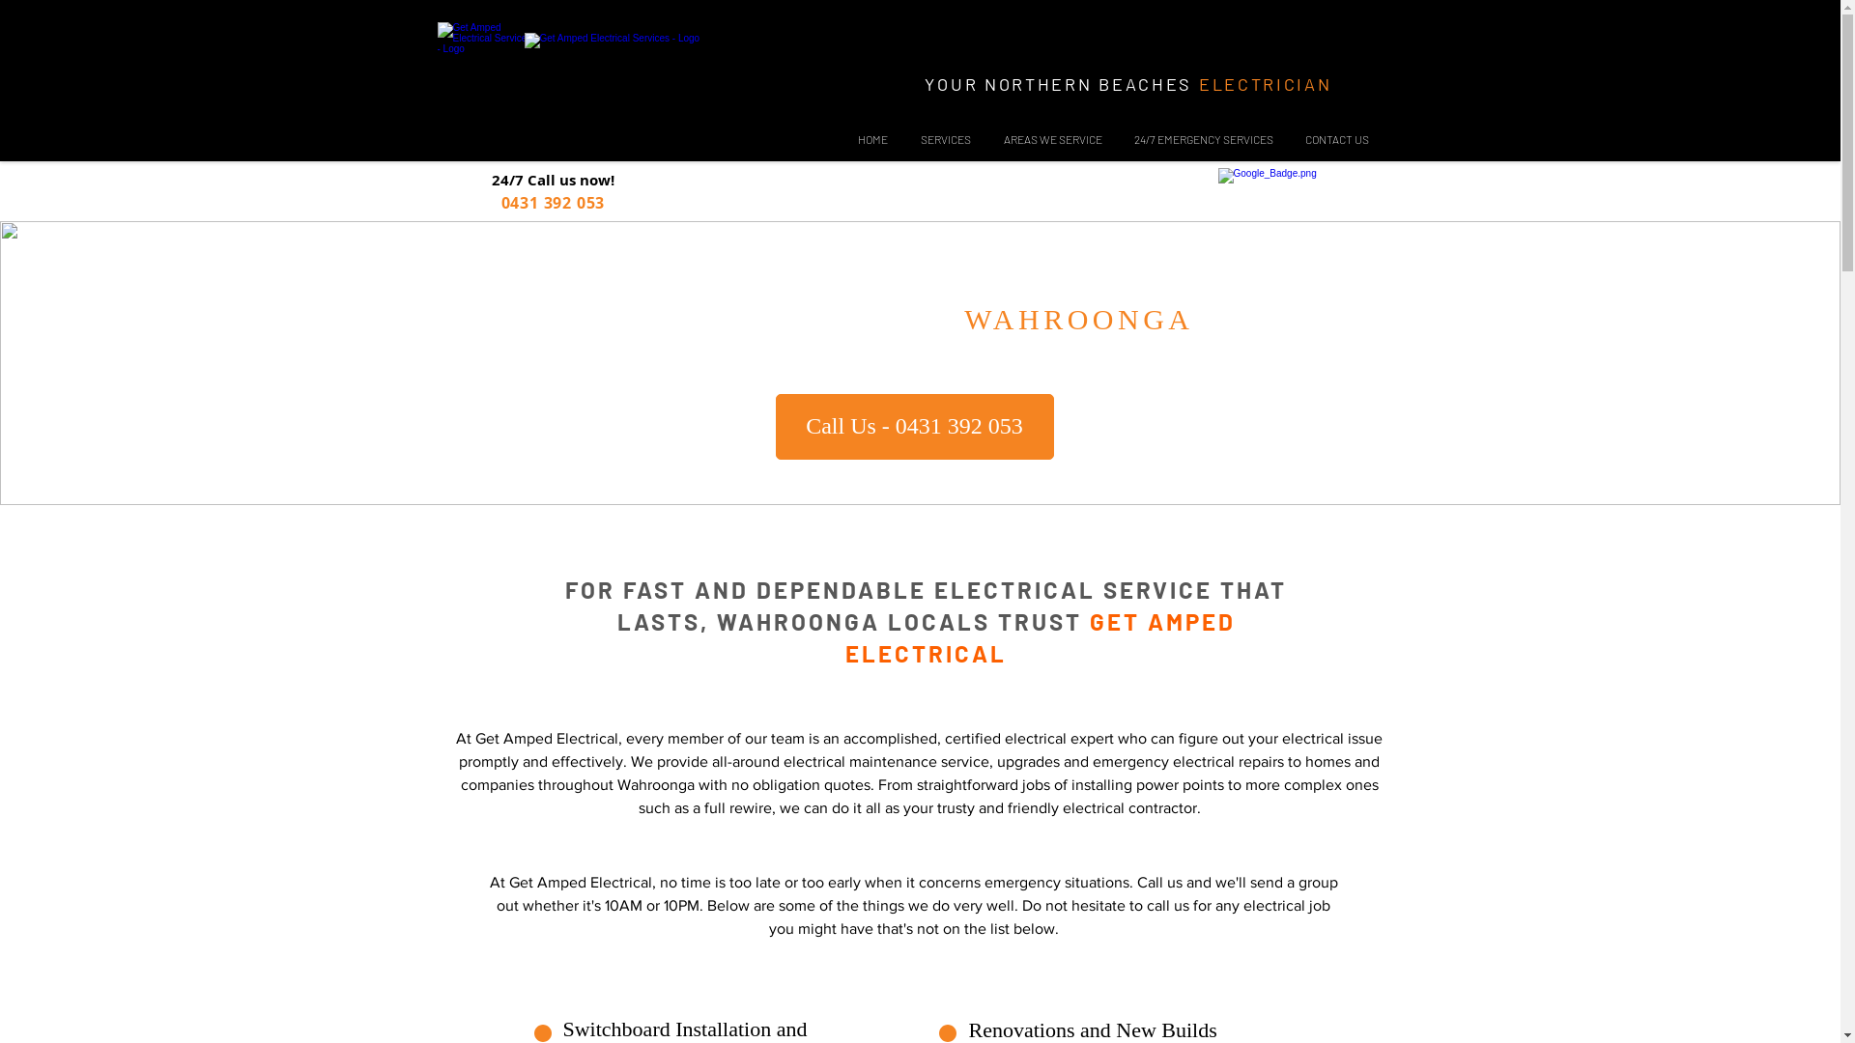 The image size is (1855, 1043). What do you see at coordinates (946, 139) in the screenshot?
I see `SERVICES` at bounding box center [946, 139].